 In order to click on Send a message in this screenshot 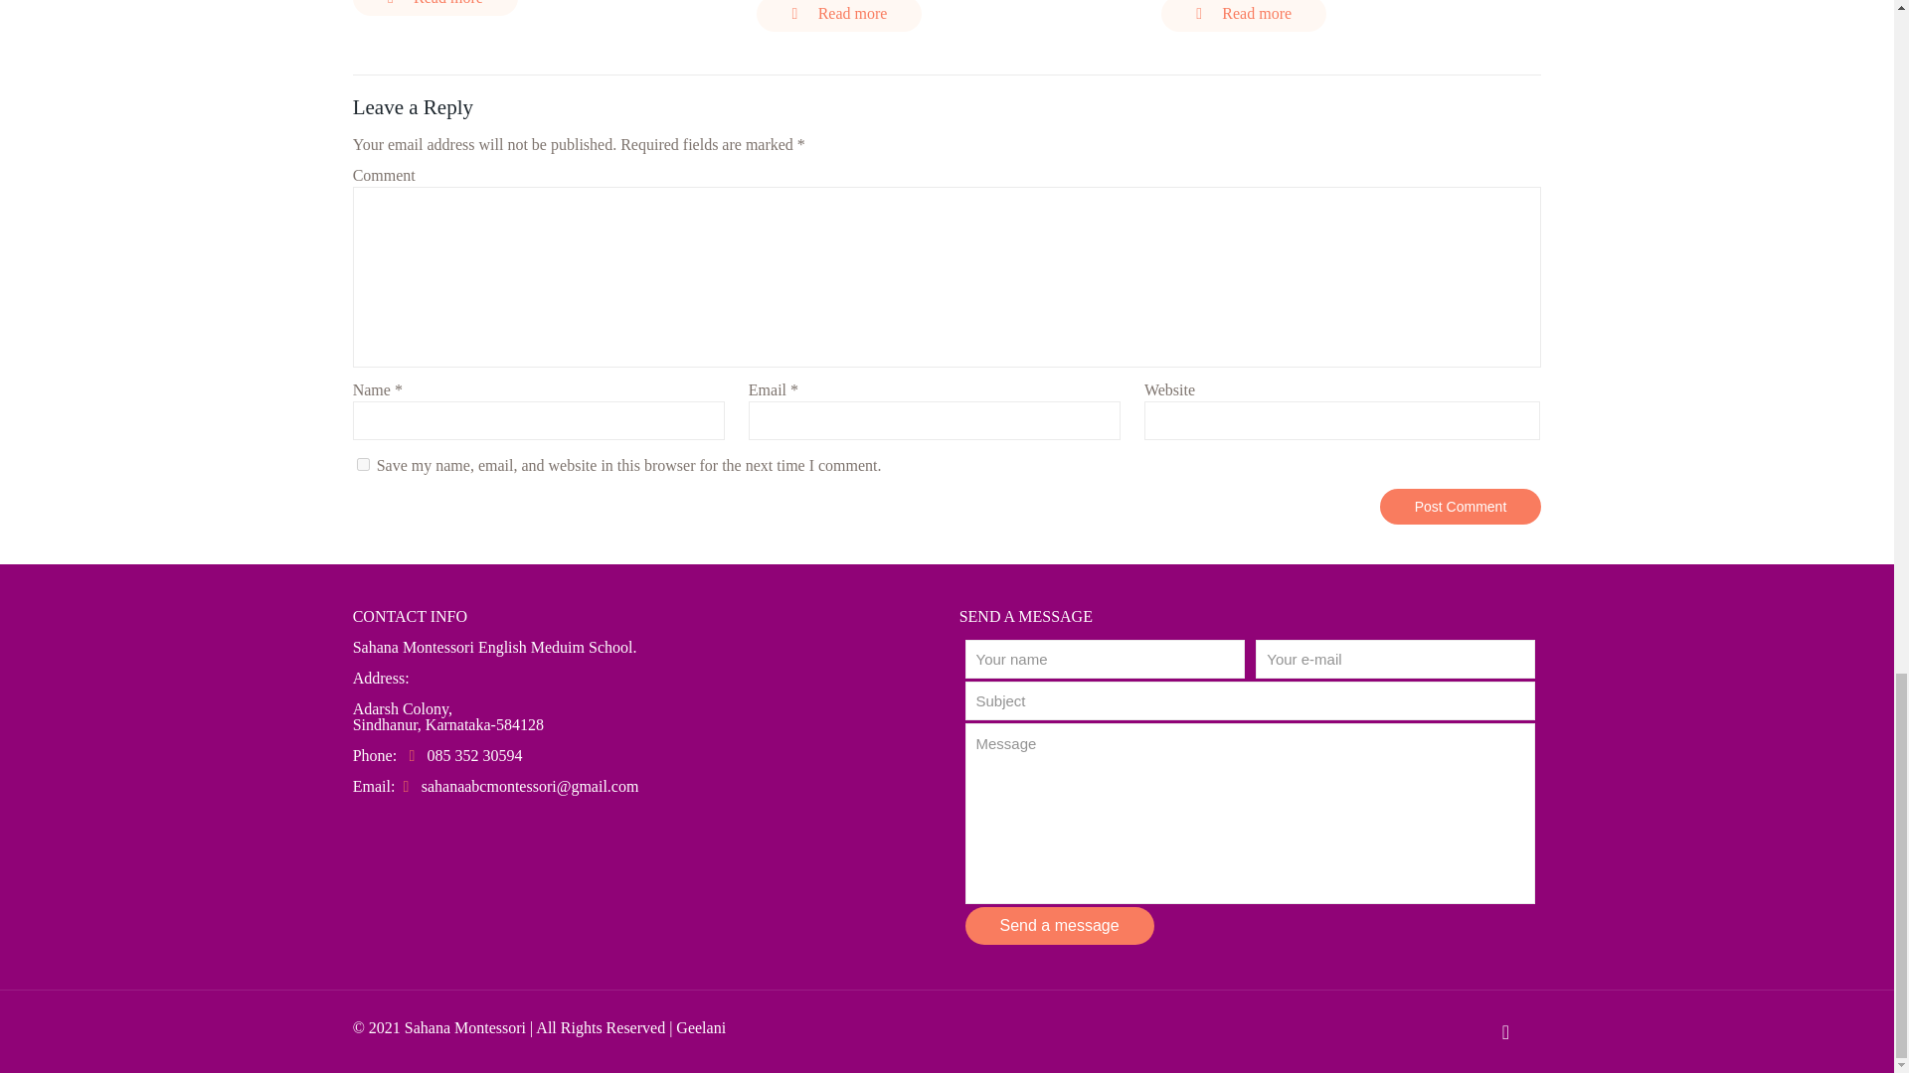, I will do `click(1058, 926)`.